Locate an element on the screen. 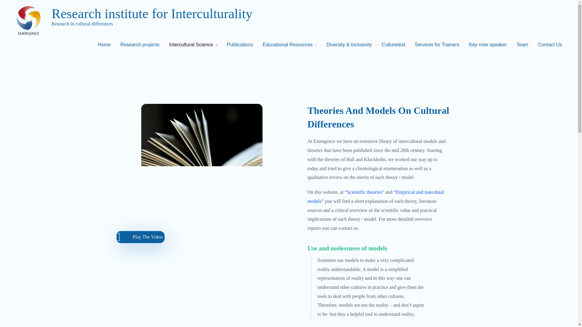 The image size is (582, 327). Key note speaker is located at coordinates (487, 45).